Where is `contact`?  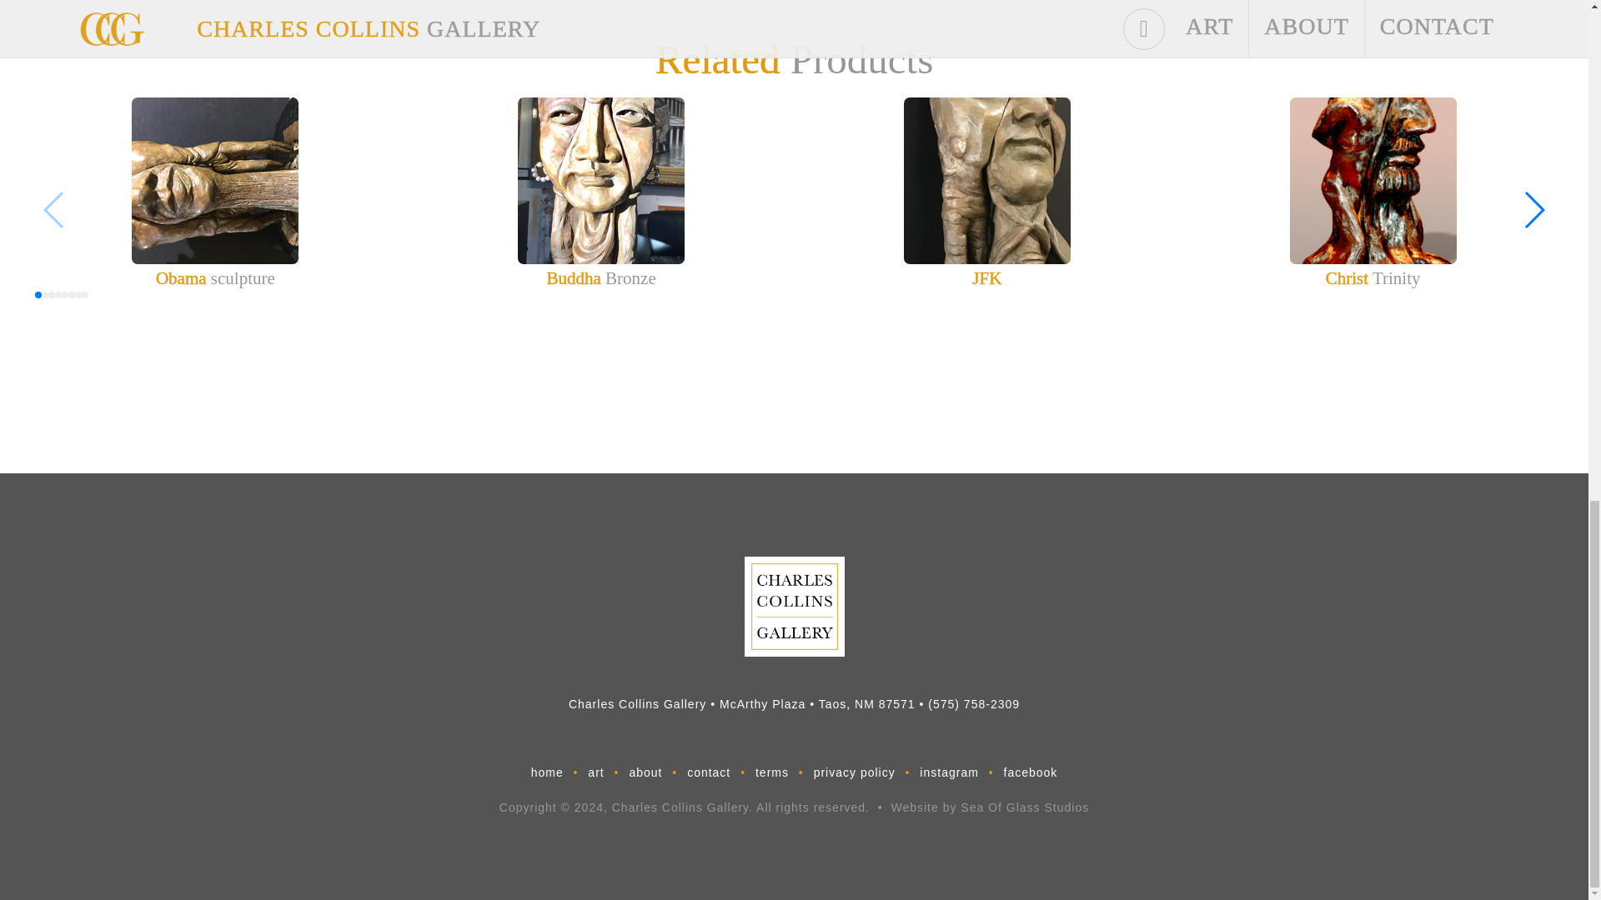
contact is located at coordinates (709, 772).